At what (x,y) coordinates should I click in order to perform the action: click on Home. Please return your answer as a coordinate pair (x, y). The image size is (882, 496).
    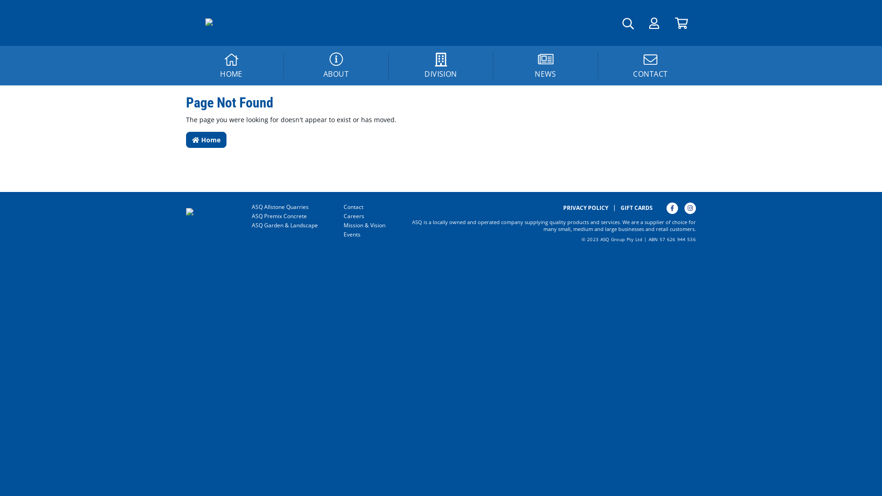
    Looking at the image, I should click on (206, 140).